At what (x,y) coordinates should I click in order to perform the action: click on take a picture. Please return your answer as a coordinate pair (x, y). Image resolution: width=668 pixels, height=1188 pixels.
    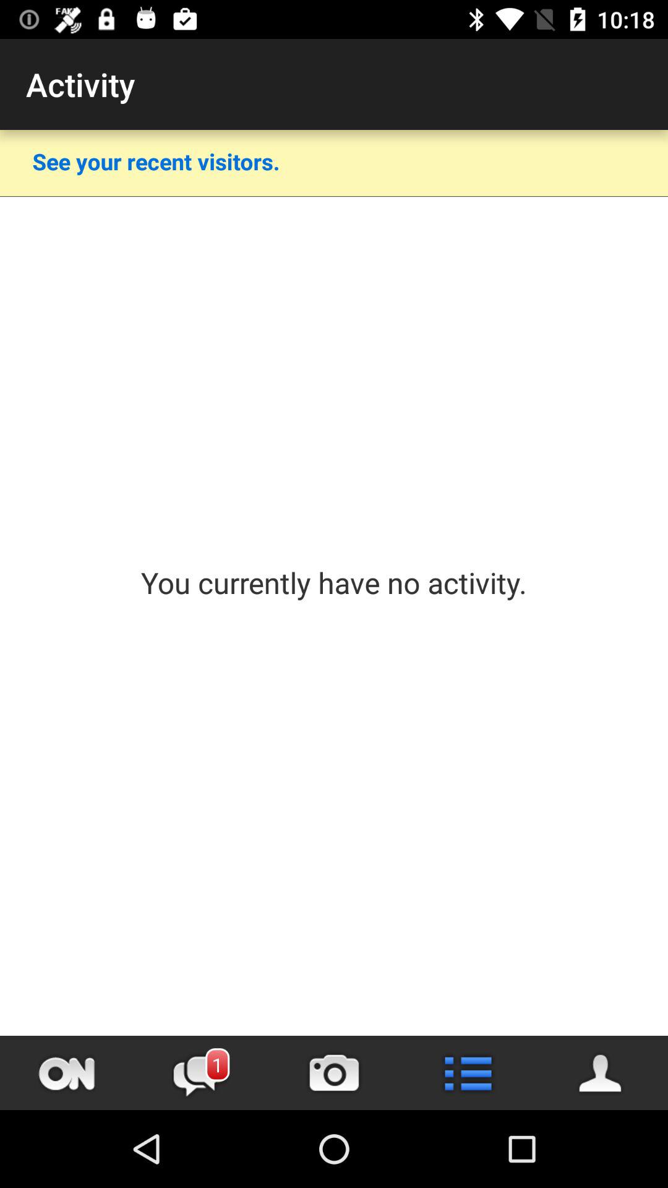
    Looking at the image, I should click on (334, 1073).